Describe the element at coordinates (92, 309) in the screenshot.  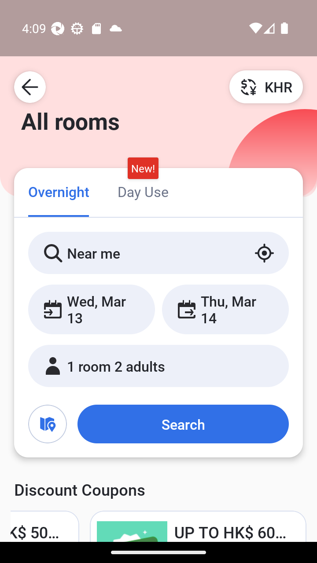
I see `Wed, Mar 13` at that location.